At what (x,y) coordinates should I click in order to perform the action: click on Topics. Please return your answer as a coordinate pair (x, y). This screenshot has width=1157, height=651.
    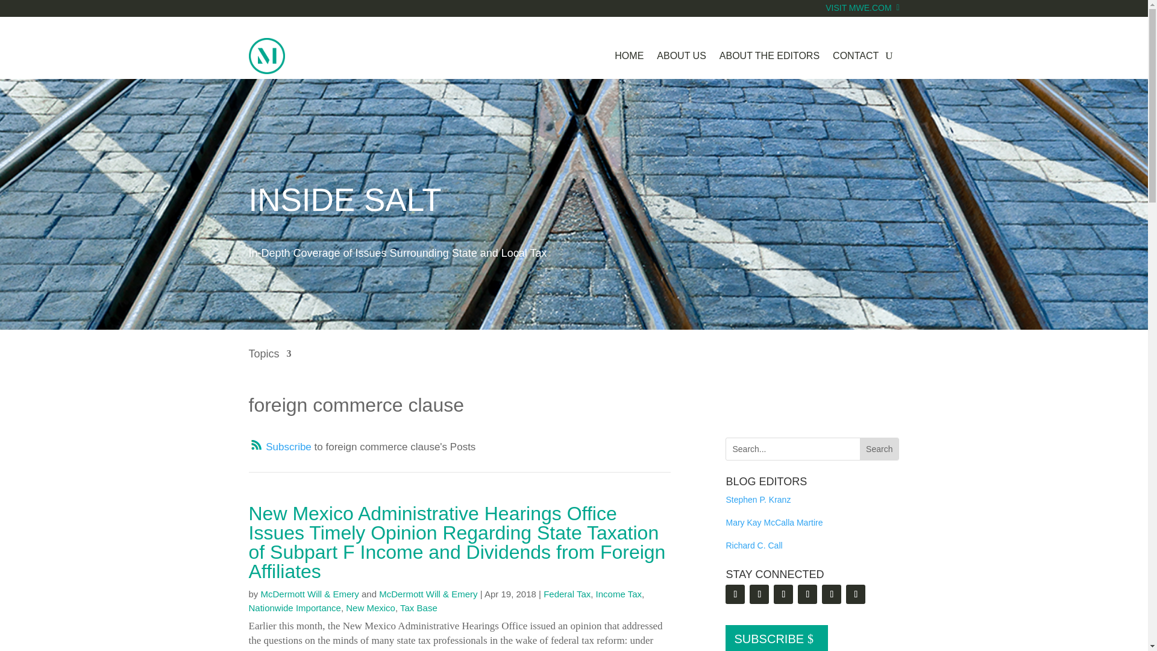
    Looking at the image, I should click on (270, 362).